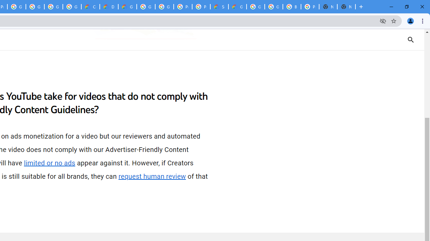  I want to click on New Tab, so click(346, 7).